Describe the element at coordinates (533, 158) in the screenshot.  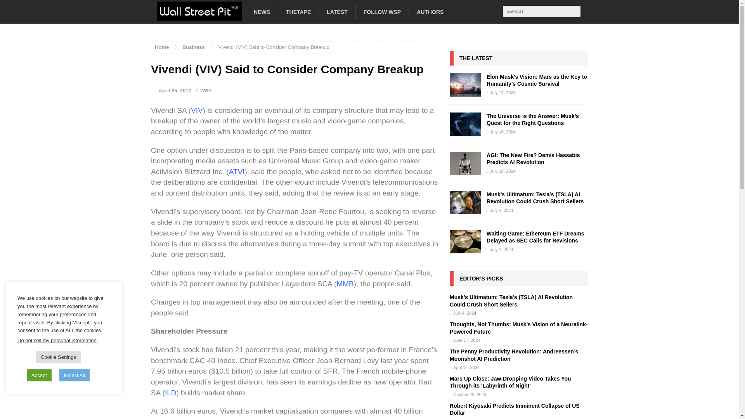
I see `AGI: The New Fire? Demis Hassabis Predicts AI Revolution` at that location.